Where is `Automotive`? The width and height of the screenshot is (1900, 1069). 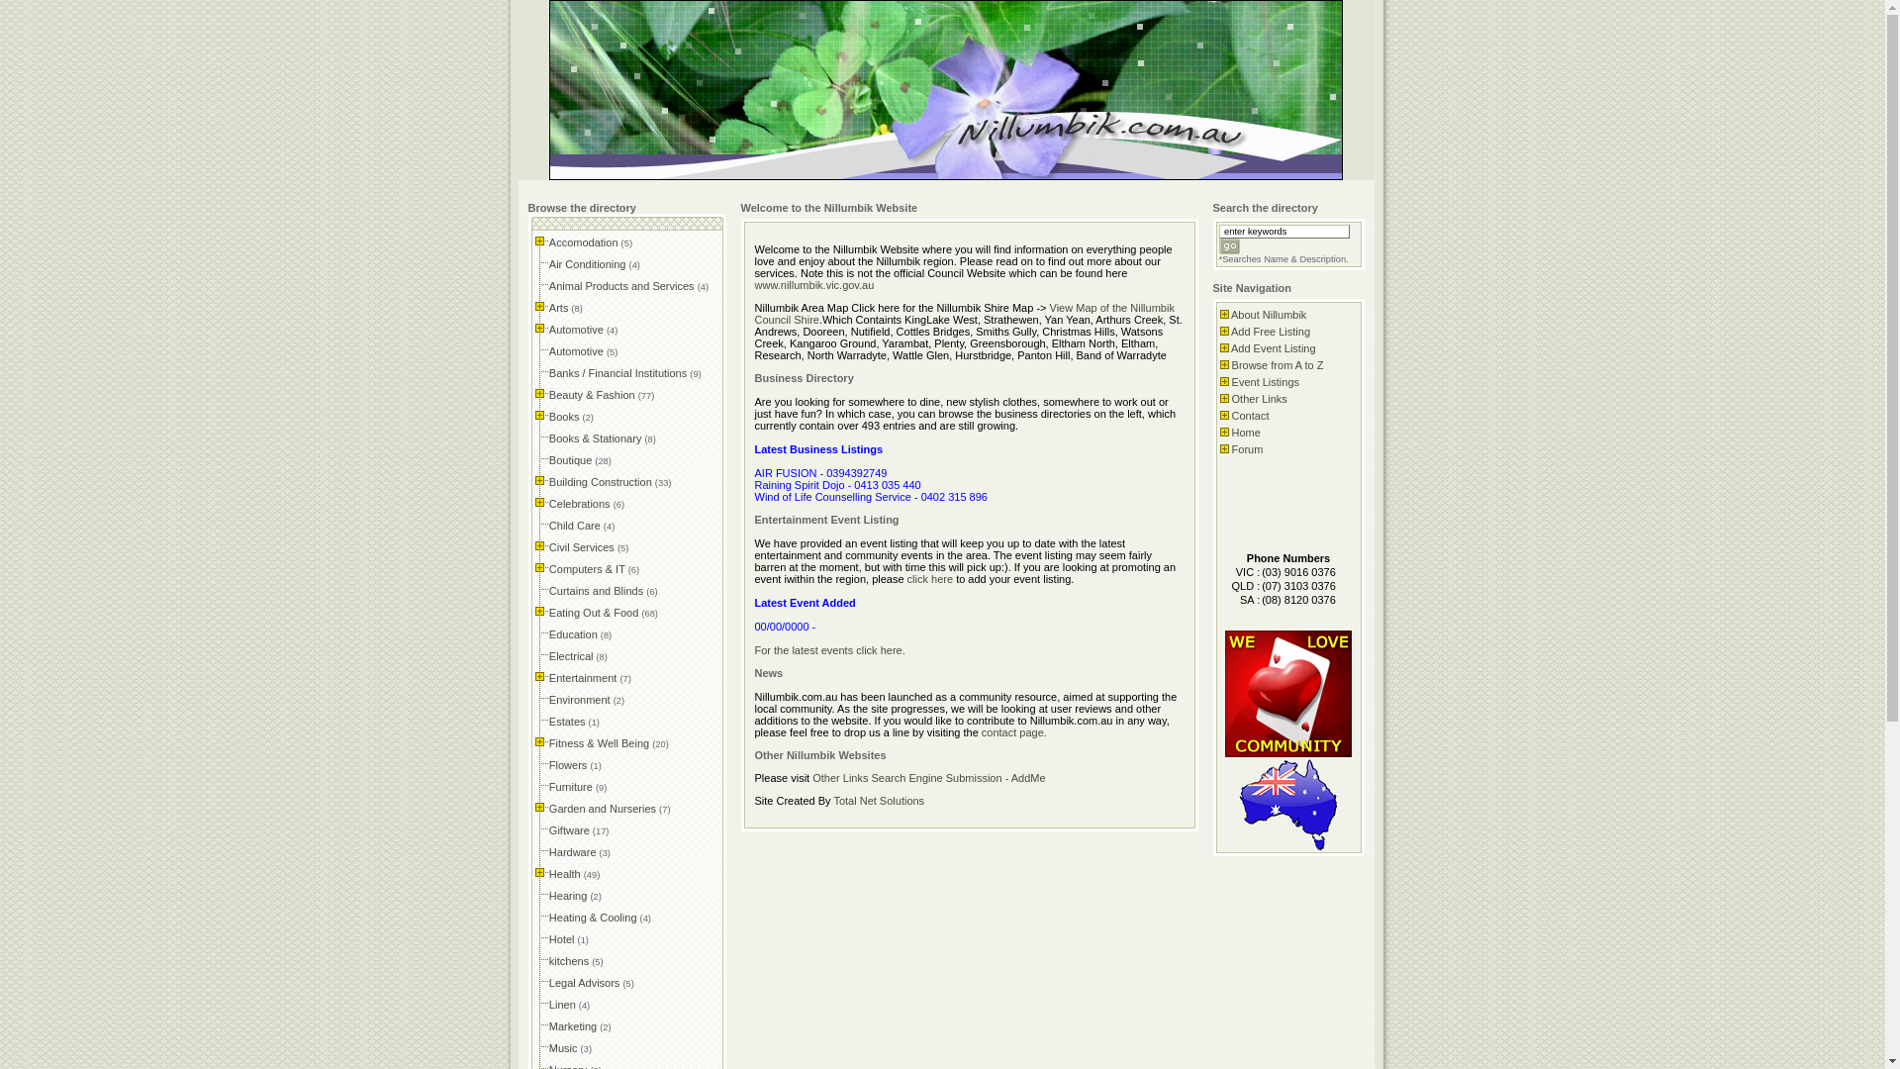 Automotive is located at coordinates (578, 330).